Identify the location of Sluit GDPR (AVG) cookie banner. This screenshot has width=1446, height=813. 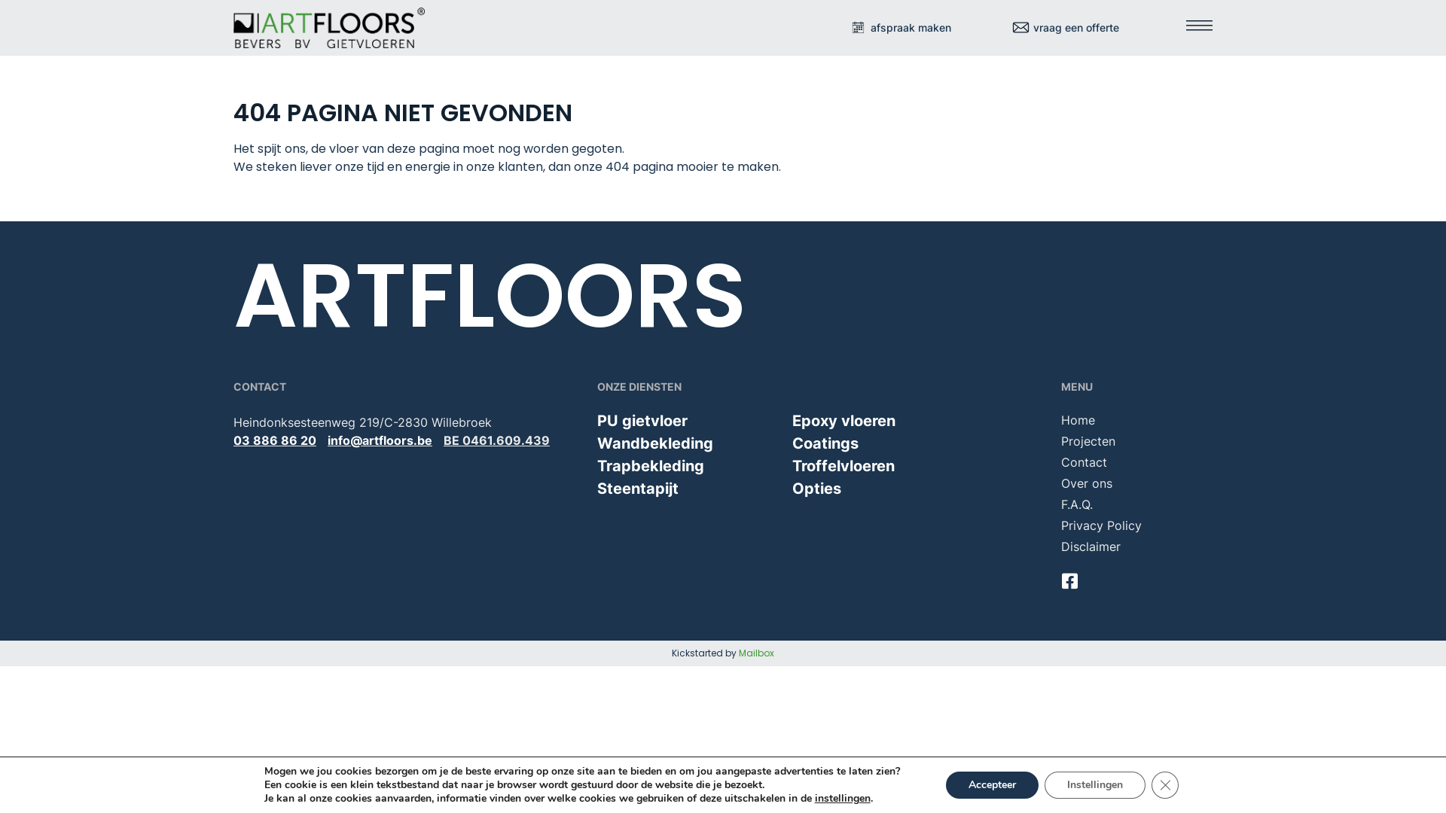
(1165, 785).